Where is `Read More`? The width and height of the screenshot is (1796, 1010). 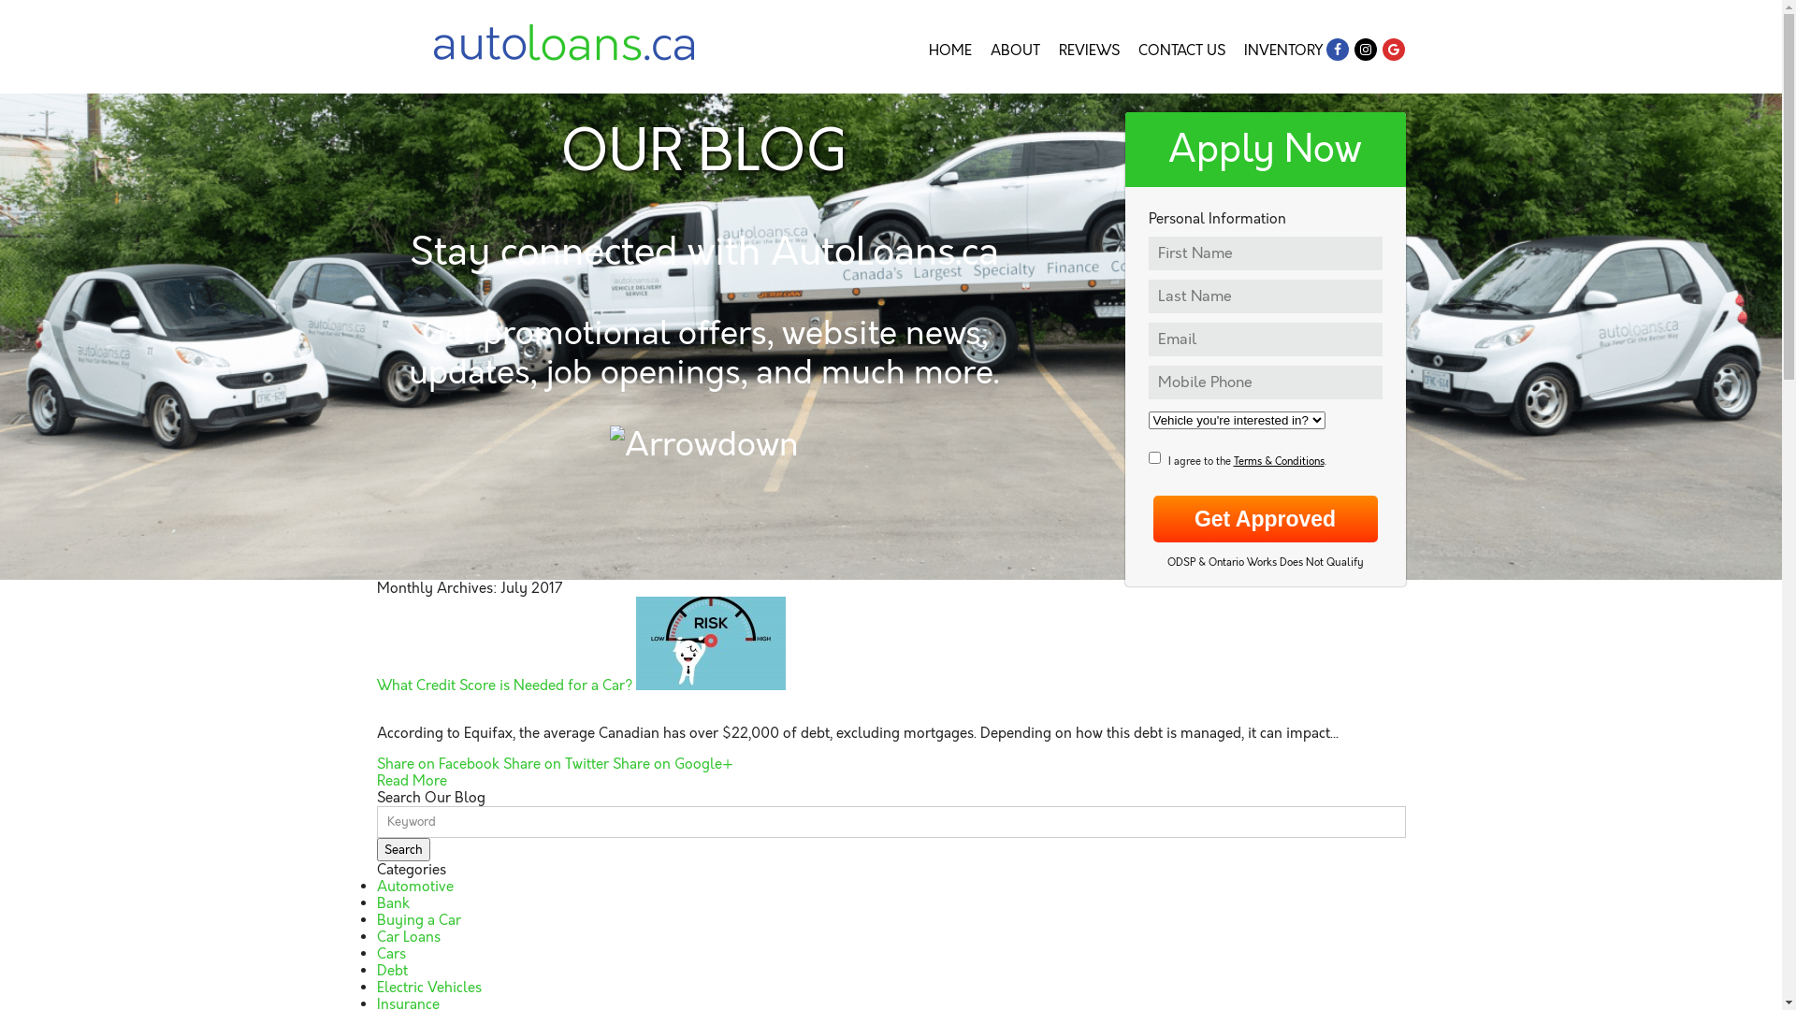
Read More is located at coordinates (412, 781).